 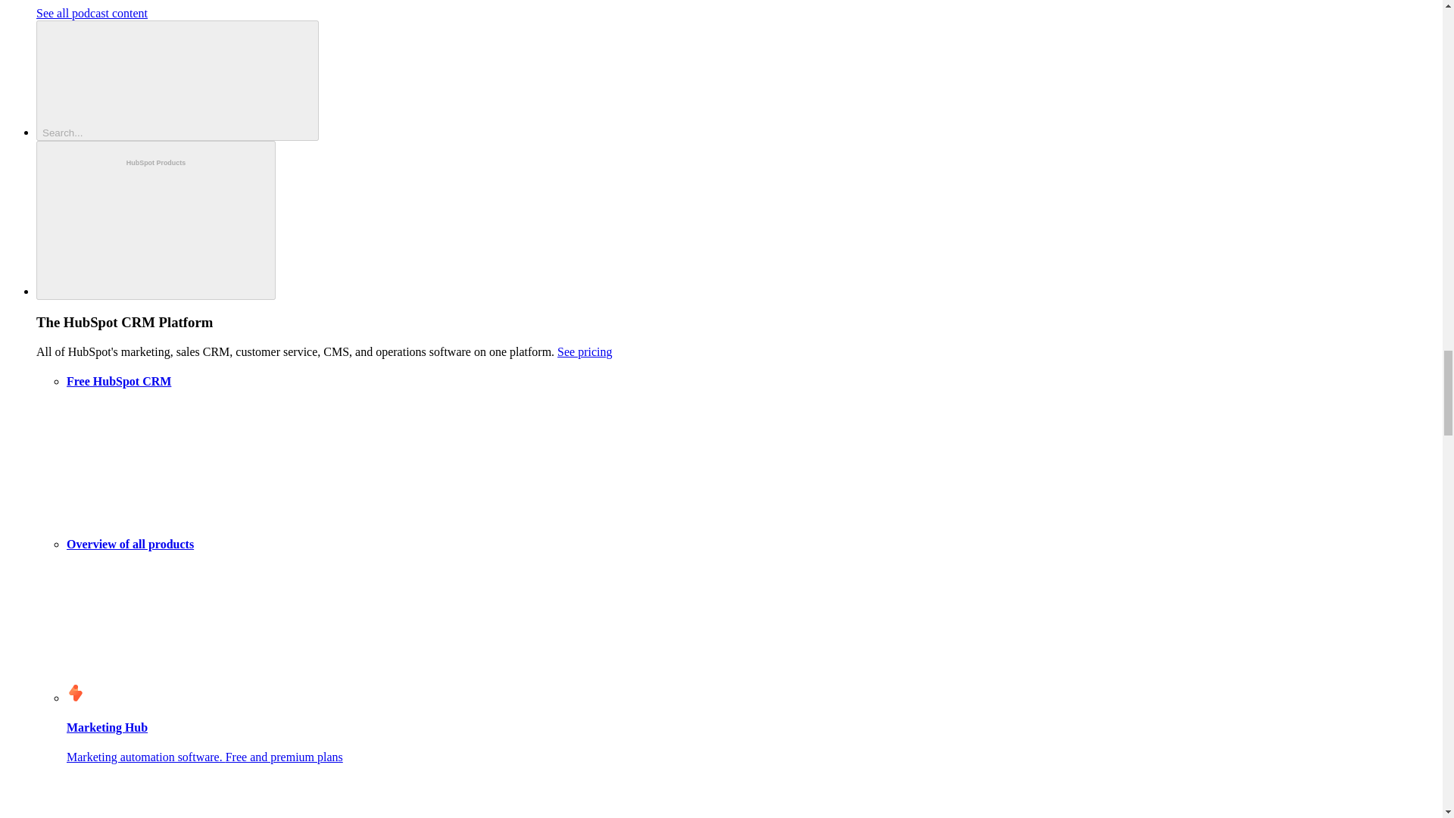 I want to click on Search..., so click(x=177, y=80).